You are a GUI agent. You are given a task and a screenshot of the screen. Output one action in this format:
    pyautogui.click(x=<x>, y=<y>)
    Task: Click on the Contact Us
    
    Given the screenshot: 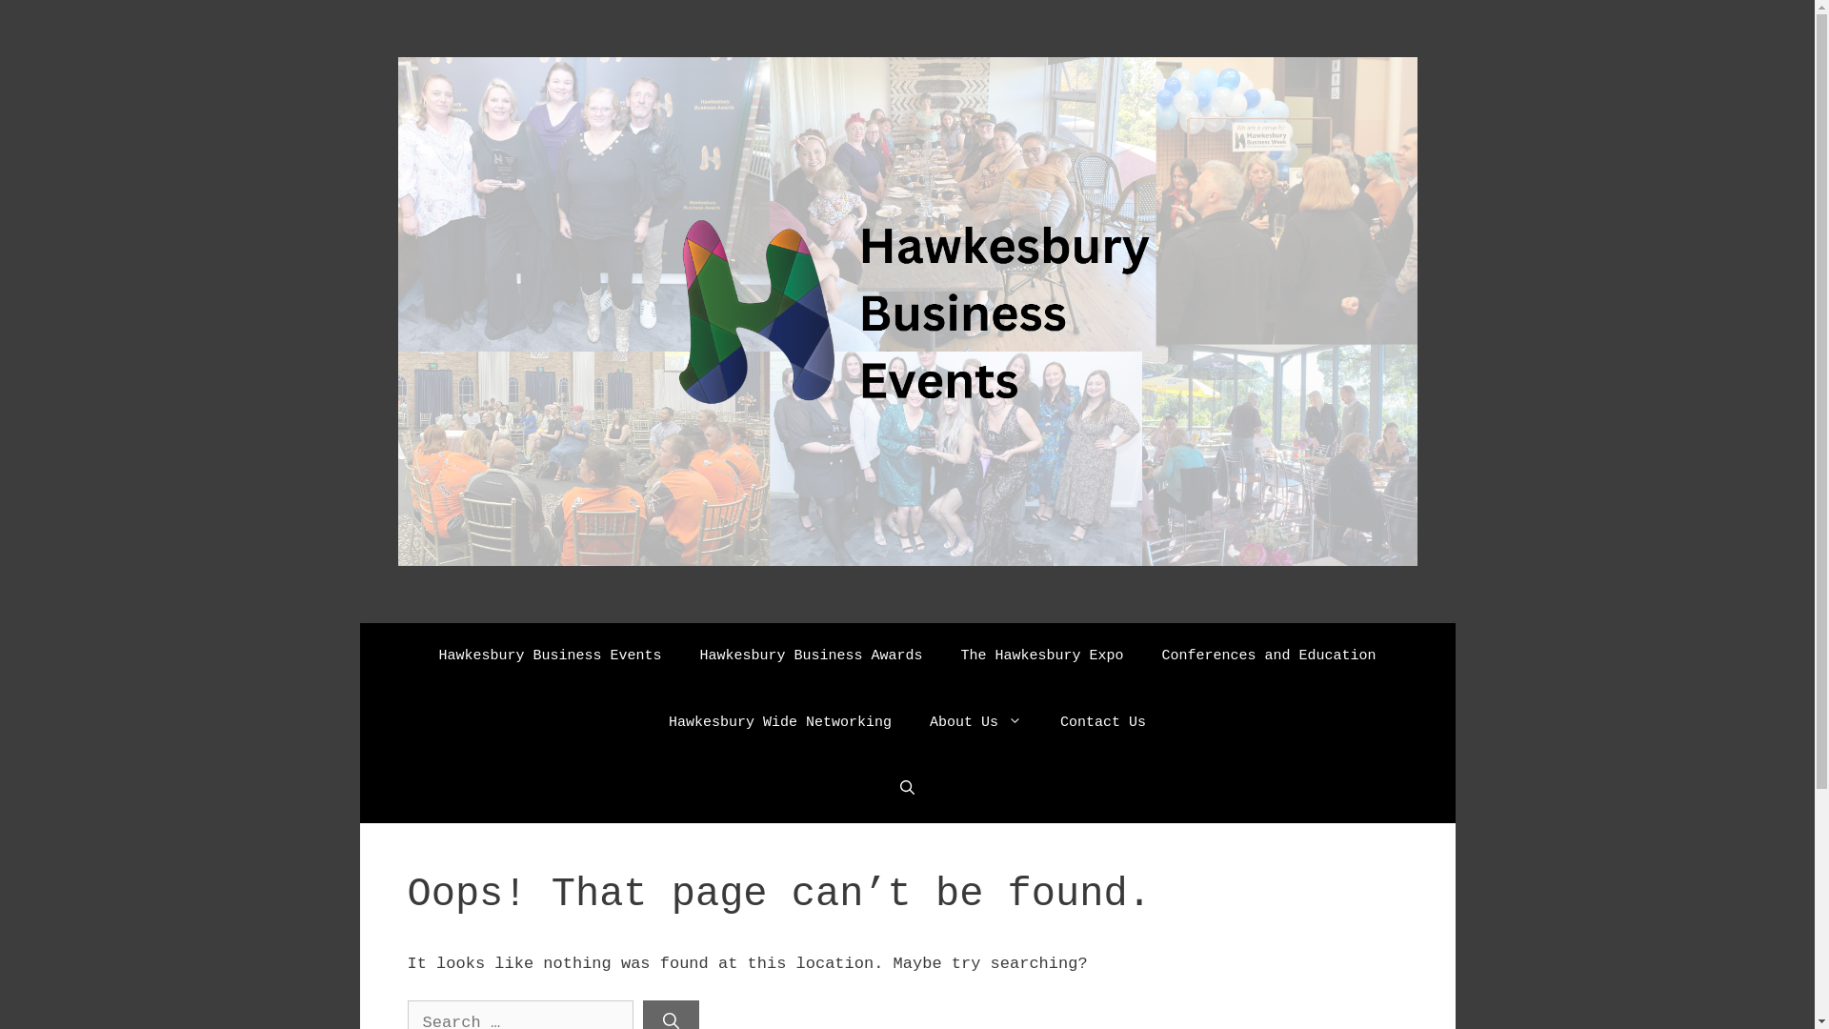 What is the action you would take?
    pyautogui.click(x=1103, y=723)
    